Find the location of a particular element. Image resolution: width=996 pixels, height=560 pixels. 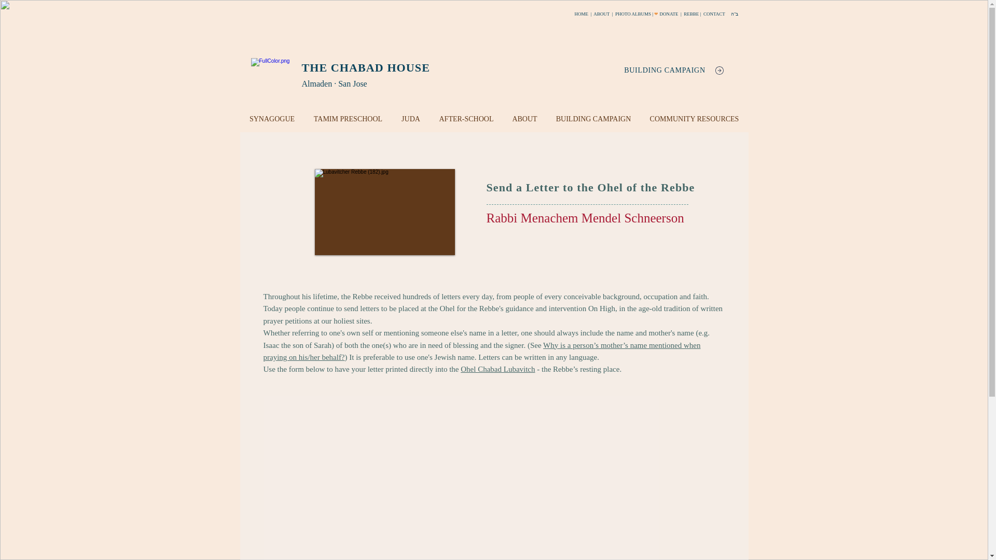

PHOTO ALBUMS is located at coordinates (633, 13).